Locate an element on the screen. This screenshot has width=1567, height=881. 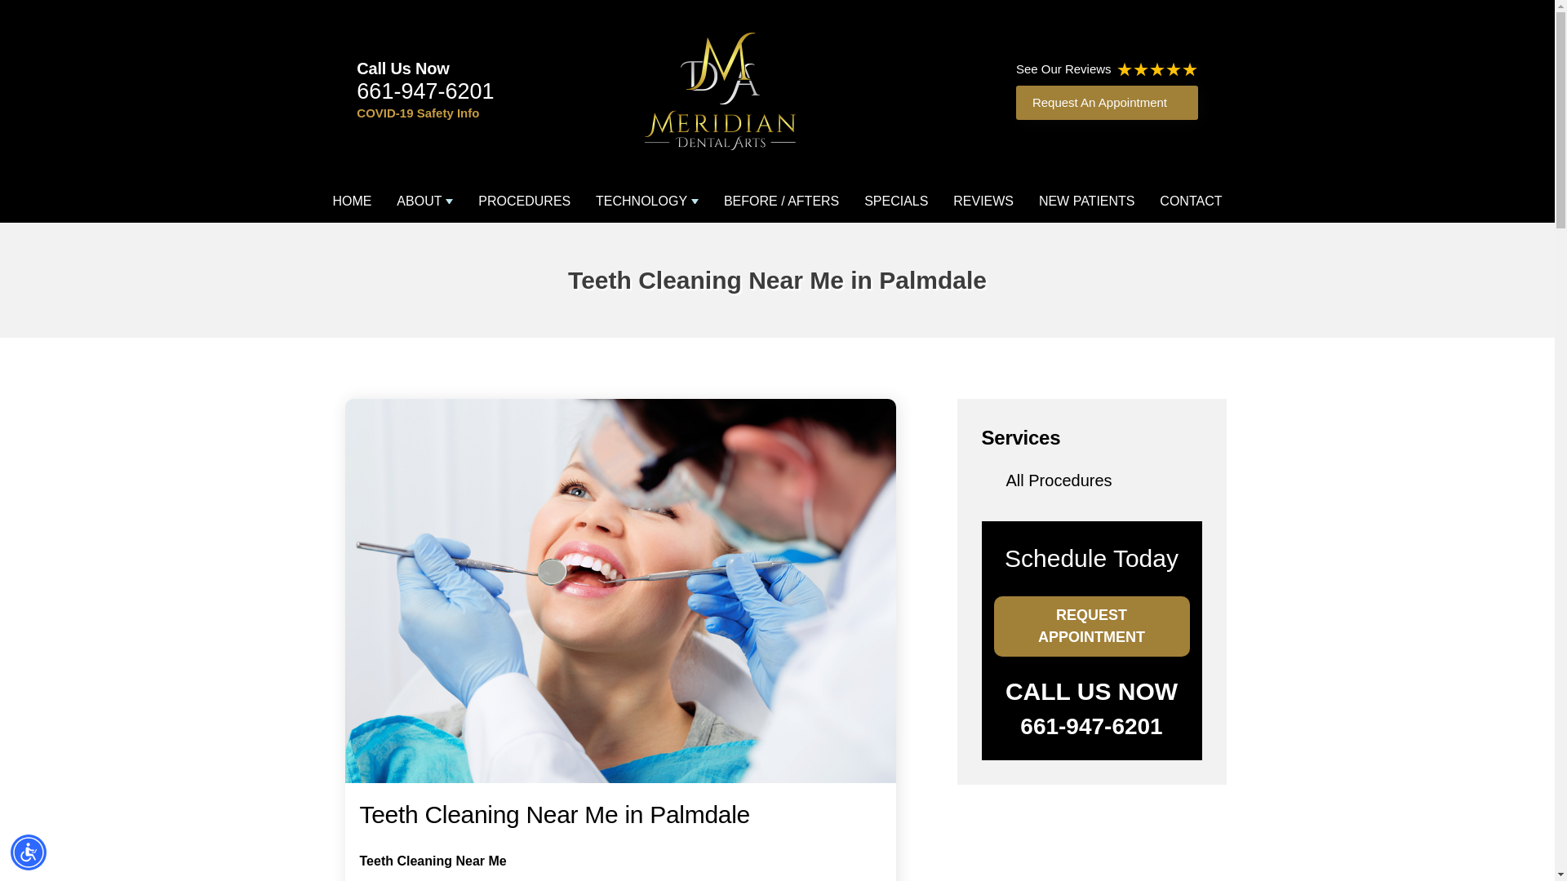
See Our Reviews is located at coordinates (1107, 70).